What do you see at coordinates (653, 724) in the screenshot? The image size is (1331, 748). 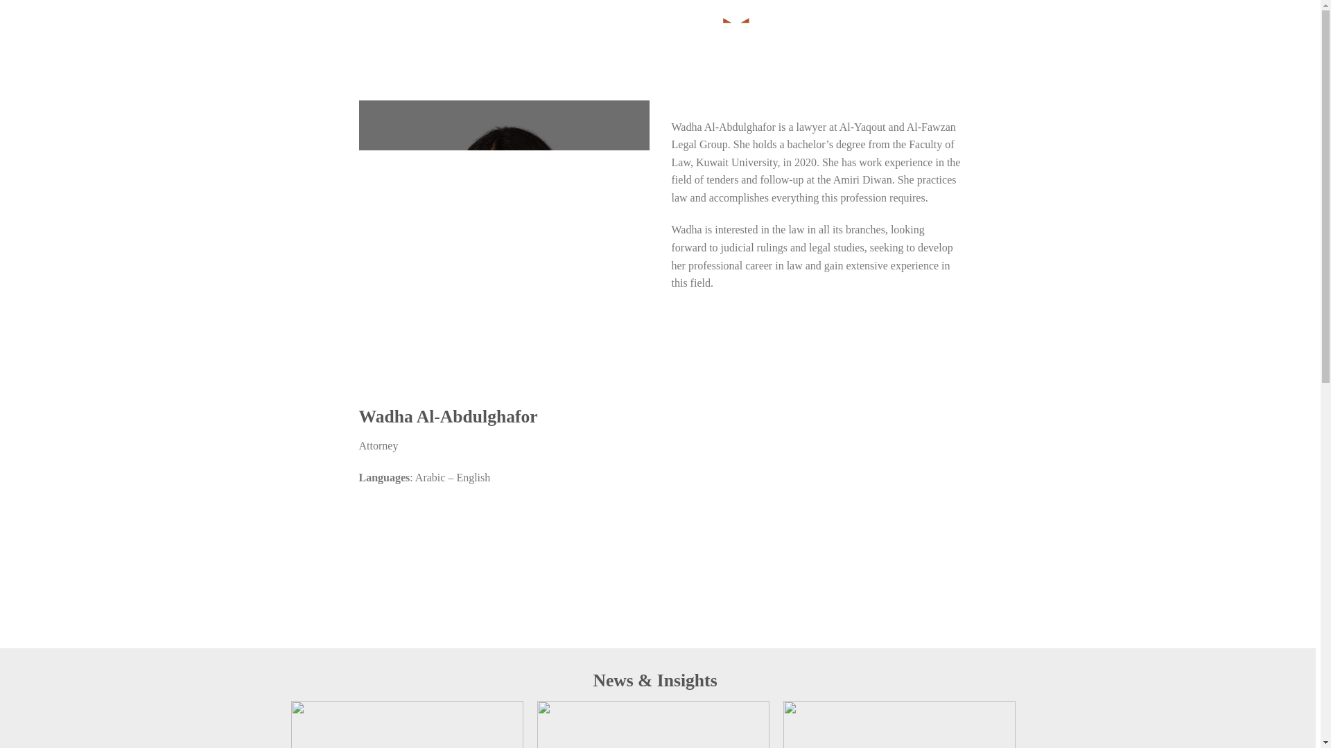 I see `PPP AGREEMENT BETWEEN MANABEE K.S.P.C AND PAHW` at bounding box center [653, 724].